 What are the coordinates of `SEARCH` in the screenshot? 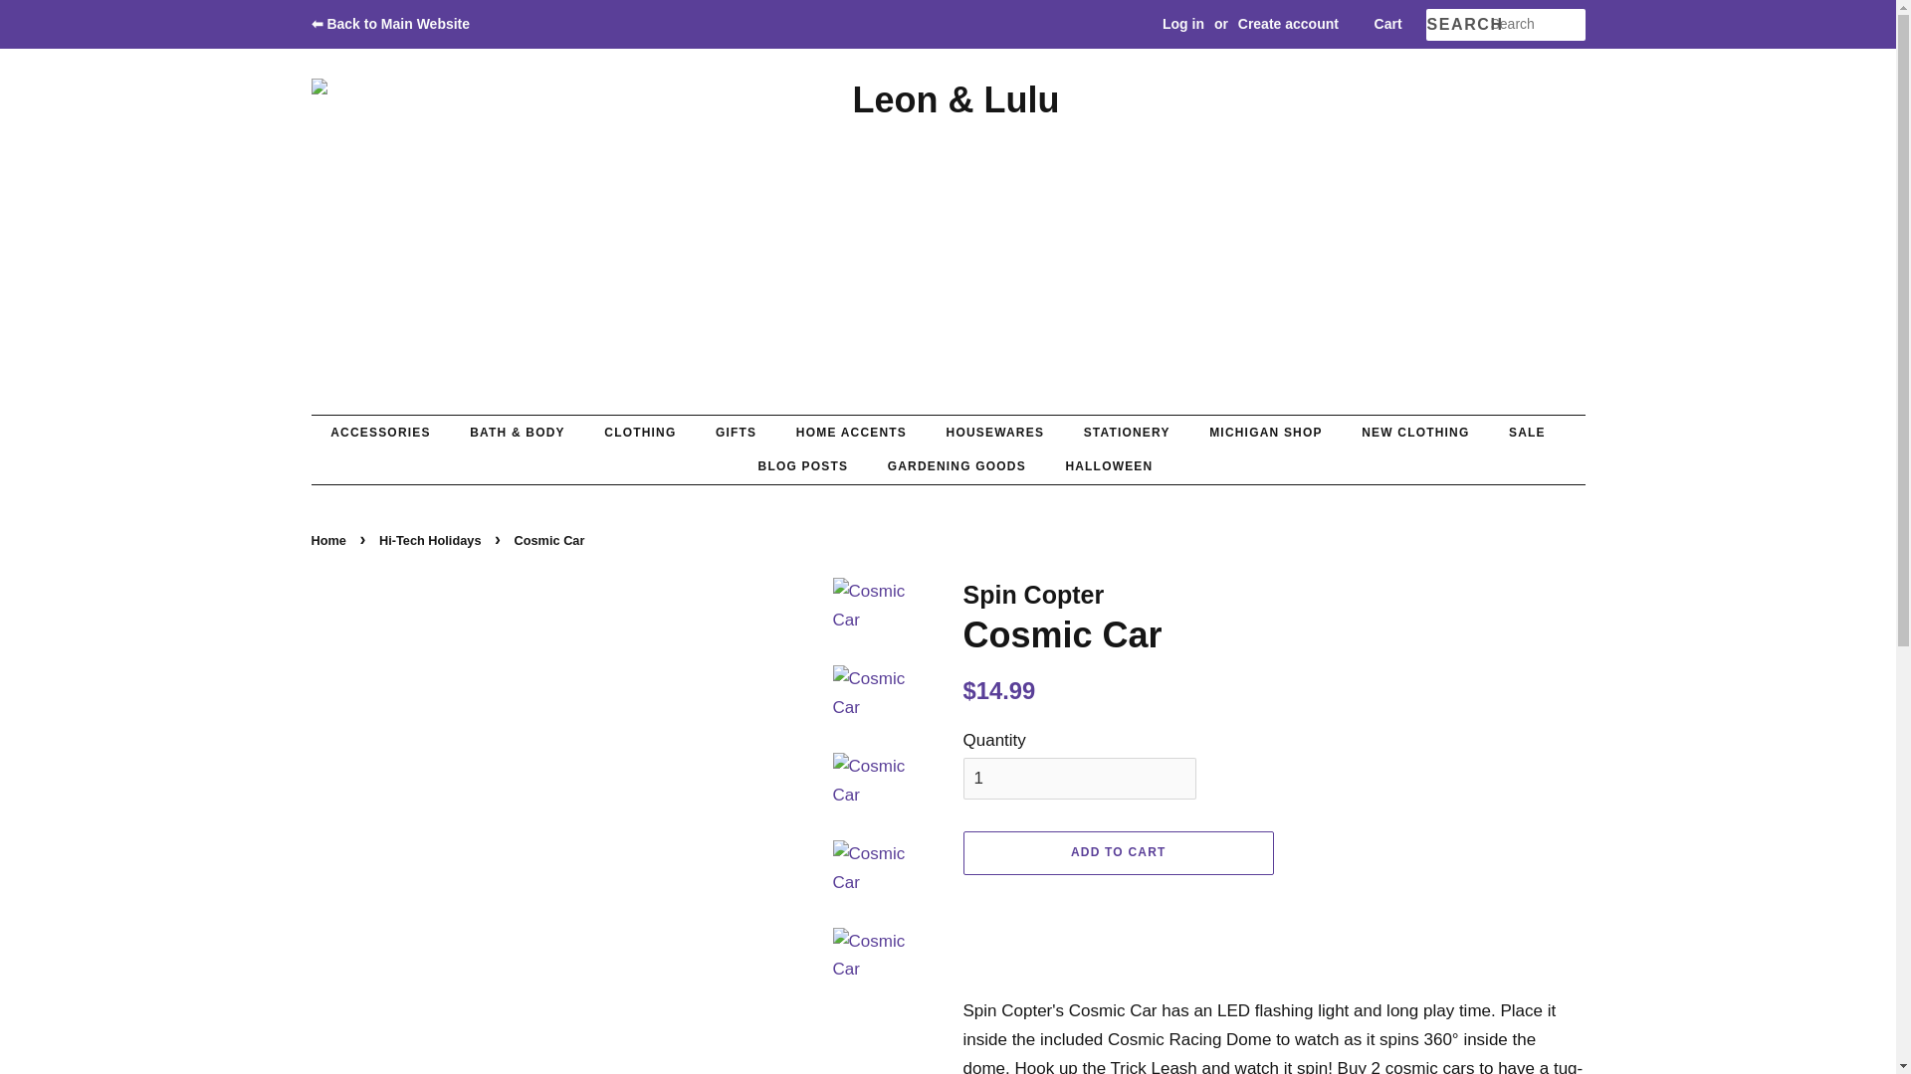 It's located at (1457, 25).